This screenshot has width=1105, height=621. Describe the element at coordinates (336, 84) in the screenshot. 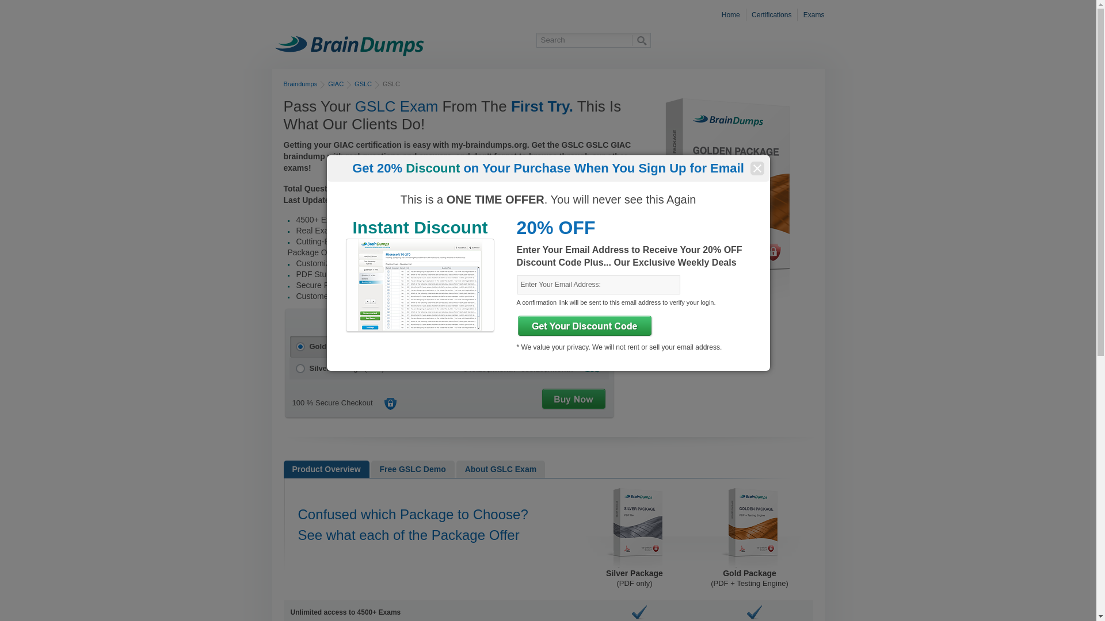

I see `GIAC` at that location.